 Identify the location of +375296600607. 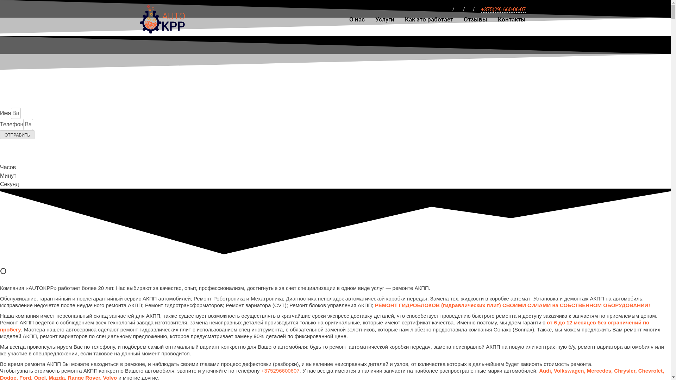
(280, 371).